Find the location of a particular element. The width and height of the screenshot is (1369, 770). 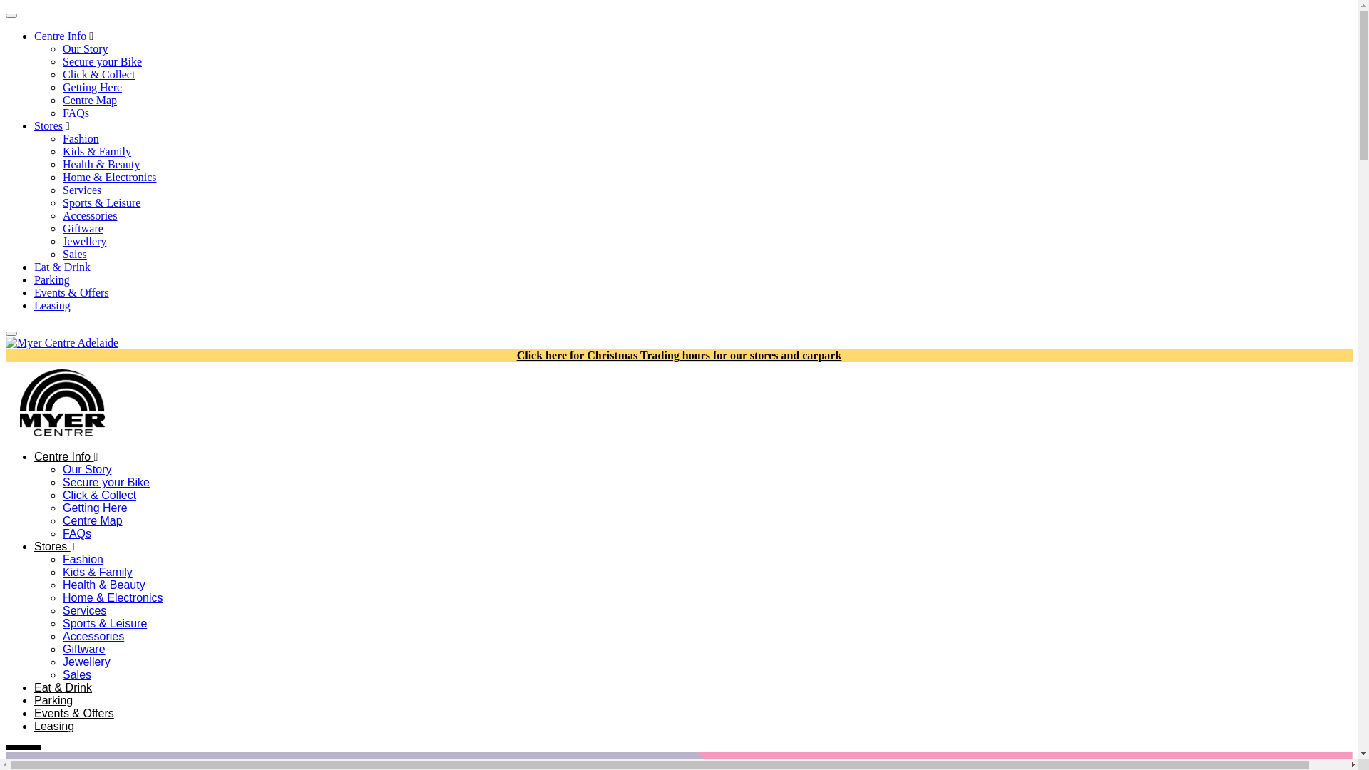

Jewellery is located at coordinates (84, 241).